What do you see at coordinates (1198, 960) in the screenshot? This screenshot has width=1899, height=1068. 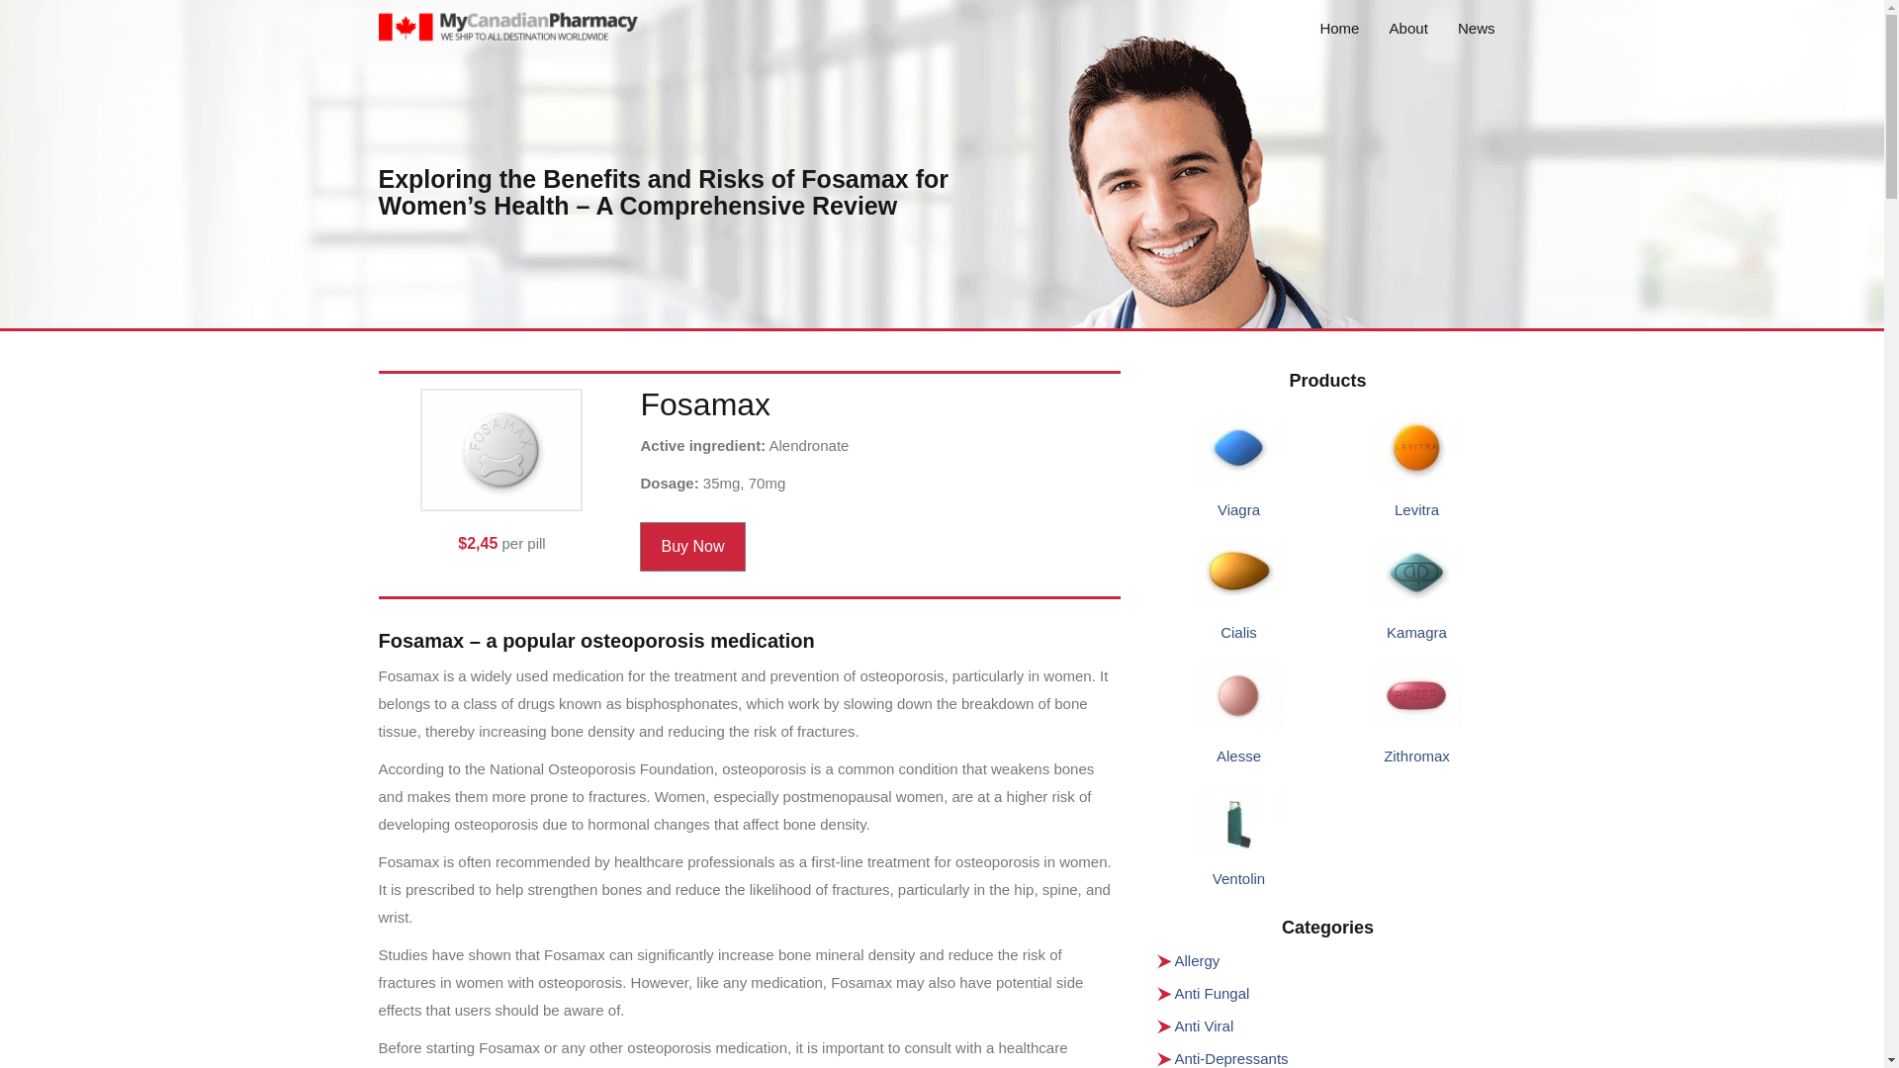 I see `Allergy` at bounding box center [1198, 960].